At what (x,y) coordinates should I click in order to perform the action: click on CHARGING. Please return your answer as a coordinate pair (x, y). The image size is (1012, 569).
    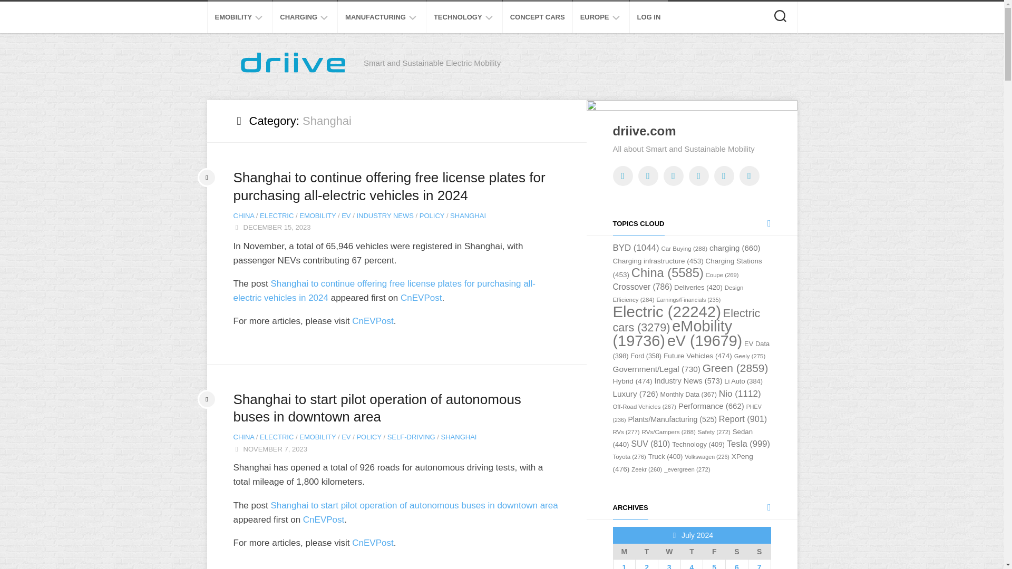
    Looking at the image, I should click on (298, 17).